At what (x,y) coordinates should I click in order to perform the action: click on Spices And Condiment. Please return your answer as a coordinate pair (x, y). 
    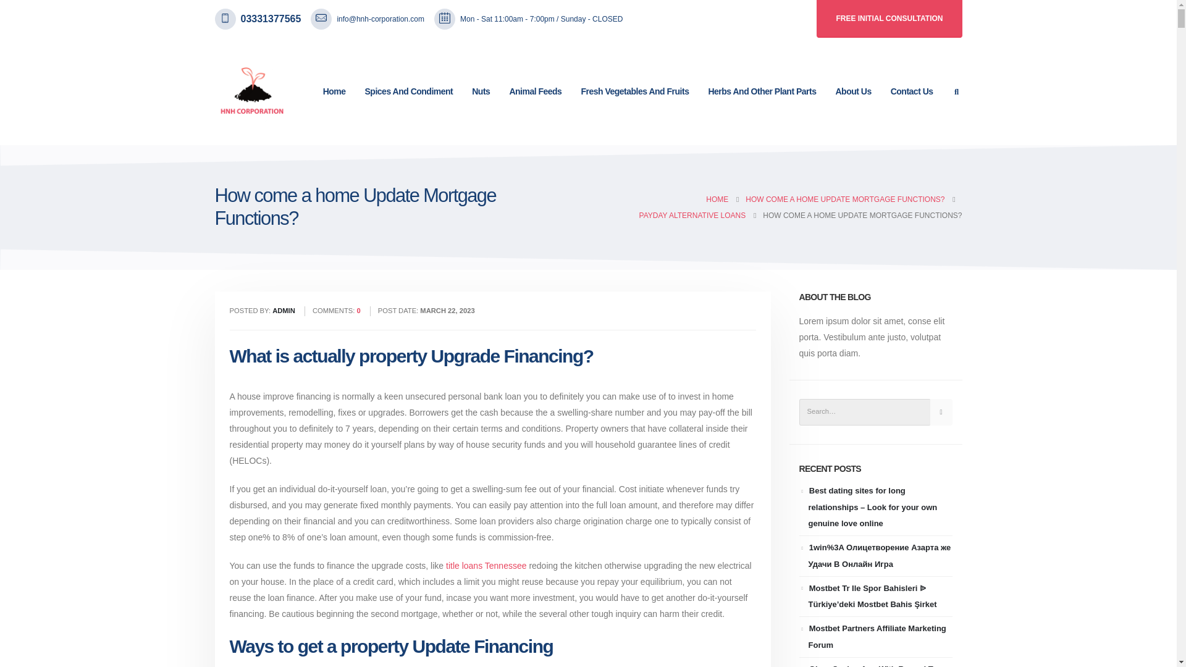
    Looking at the image, I should click on (409, 91).